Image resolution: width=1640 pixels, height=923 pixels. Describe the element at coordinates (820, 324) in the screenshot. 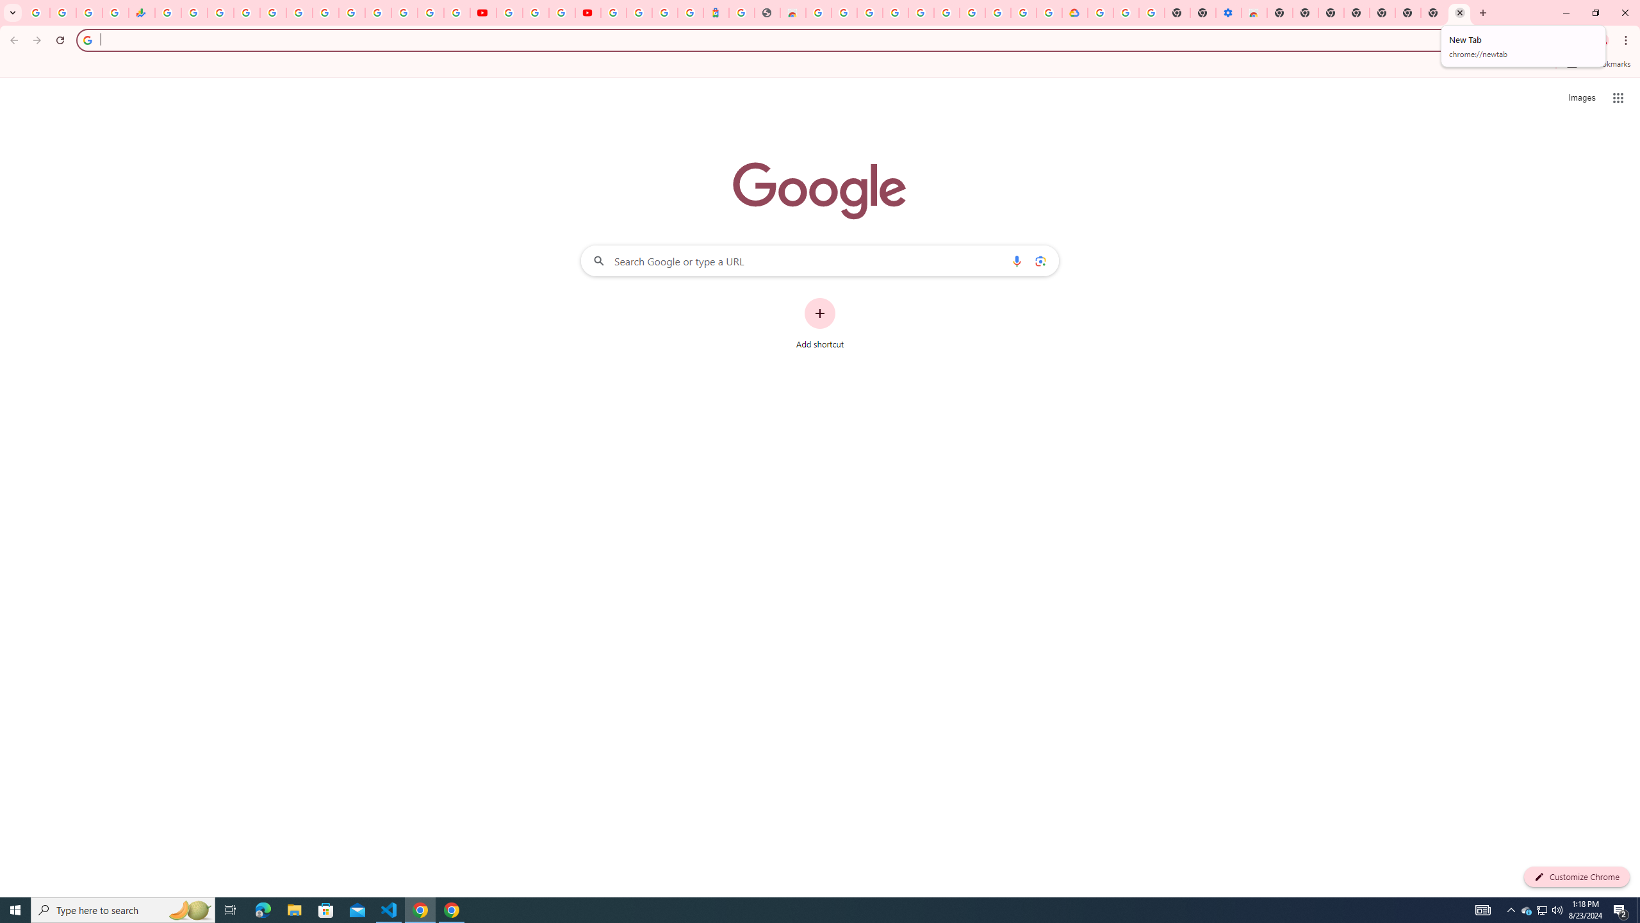

I see `Add shortcut` at that location.